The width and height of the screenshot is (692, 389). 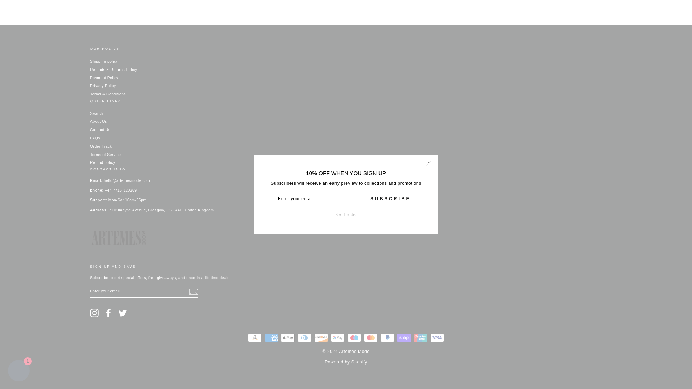 What do you see at coordinates (387, 338) in the screenshot?
I see `PayPal` at bounding box center [387, 338].